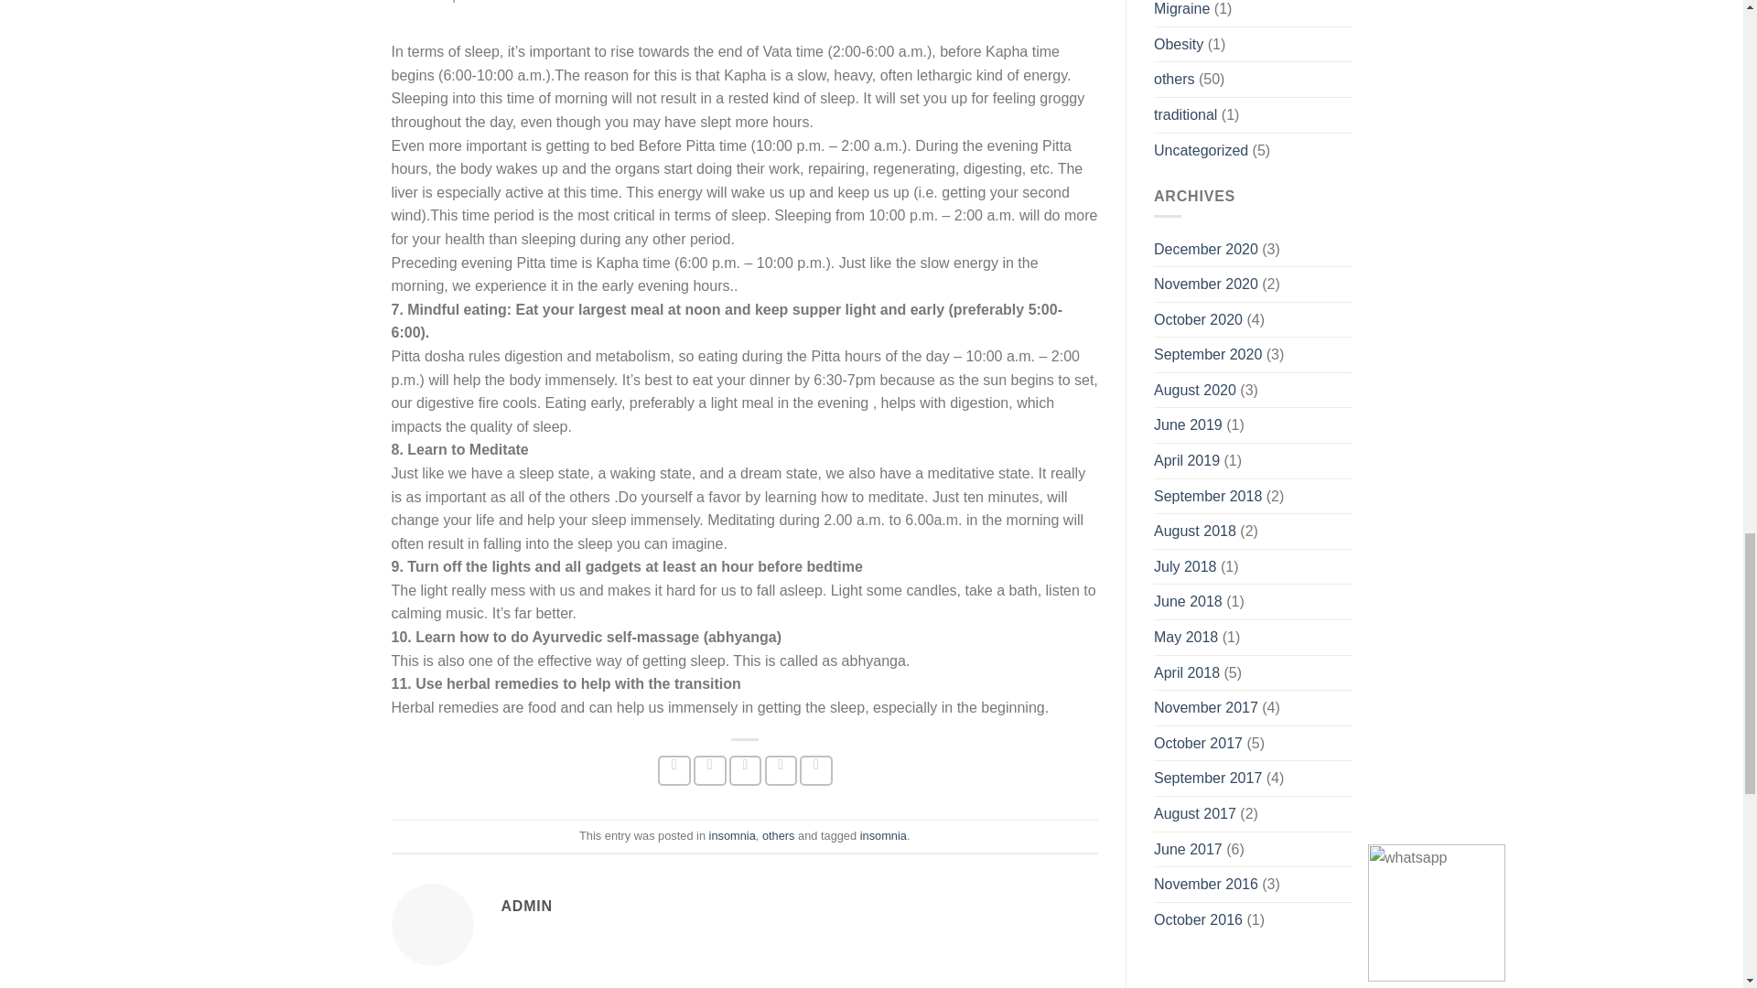  Describe the element at coordinates (710, 770) in the screenshot. I see `Share on Twitter` at that location.